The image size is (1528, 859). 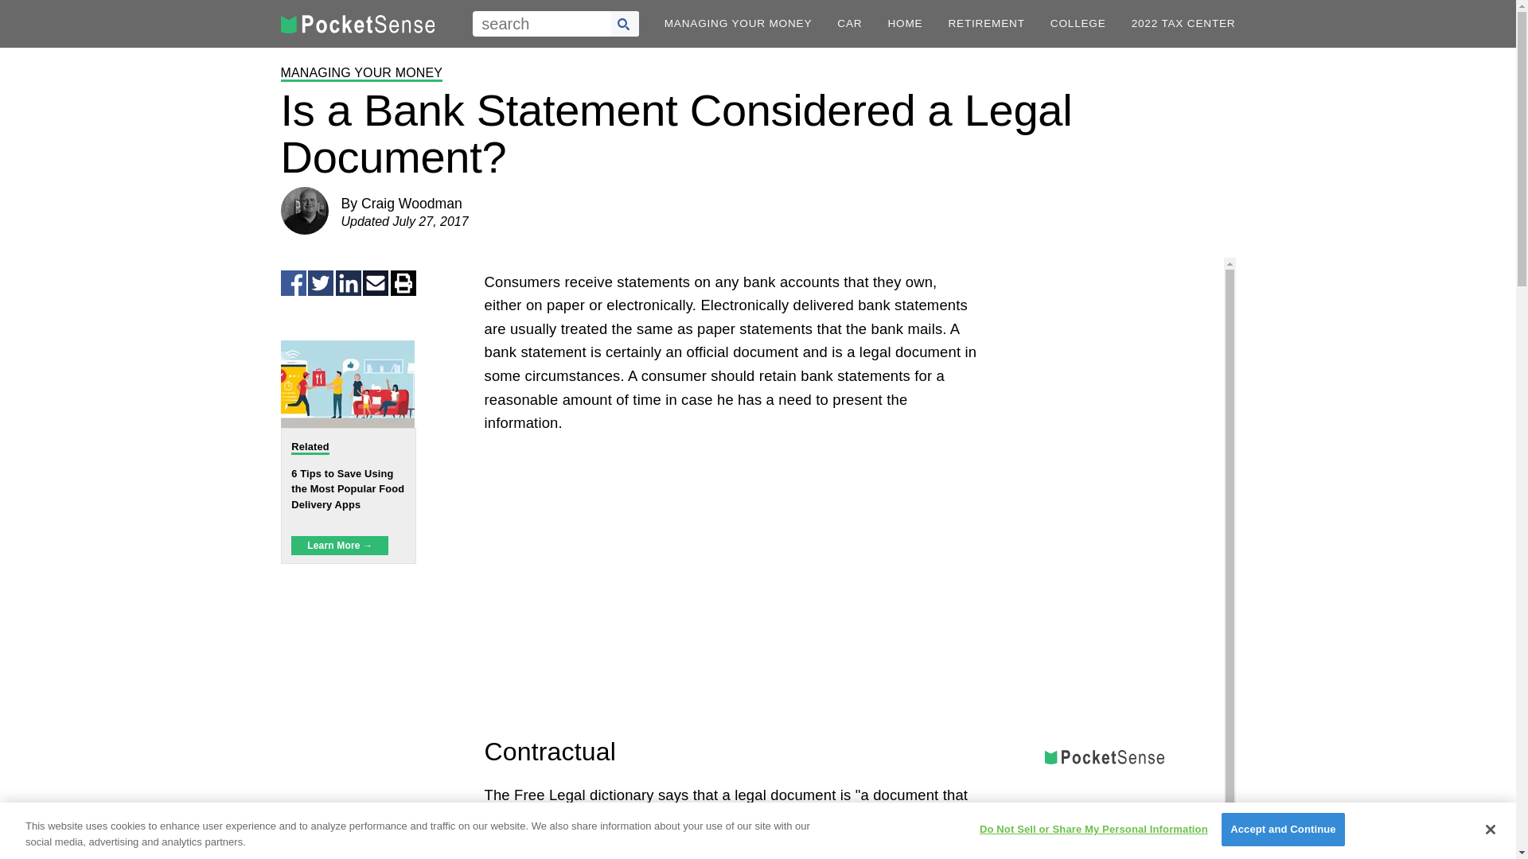 What do you see at coordinates (1105, 819) in the screenshot?
I see `3rd party ad content` at bounding box center [1105, 819].